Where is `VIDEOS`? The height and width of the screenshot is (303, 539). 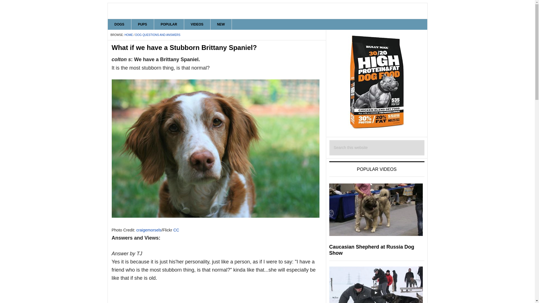
VIDEOS is located at coordinates (197, 24).